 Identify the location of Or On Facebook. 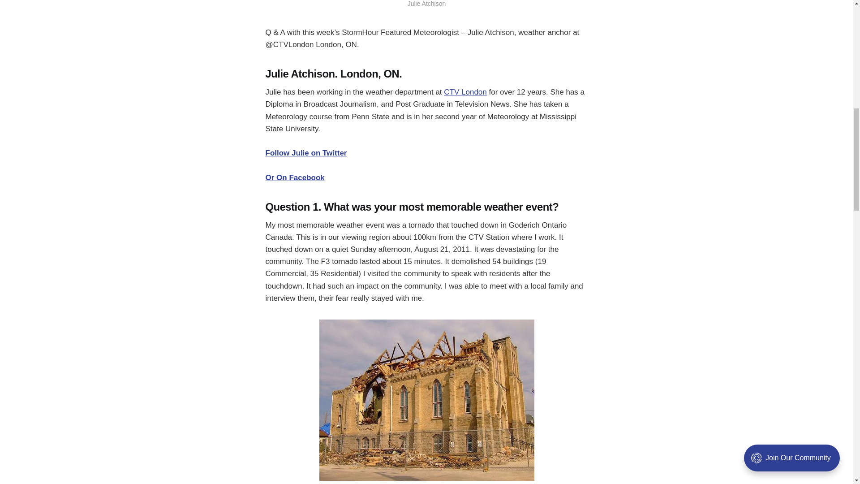
(294, 177).